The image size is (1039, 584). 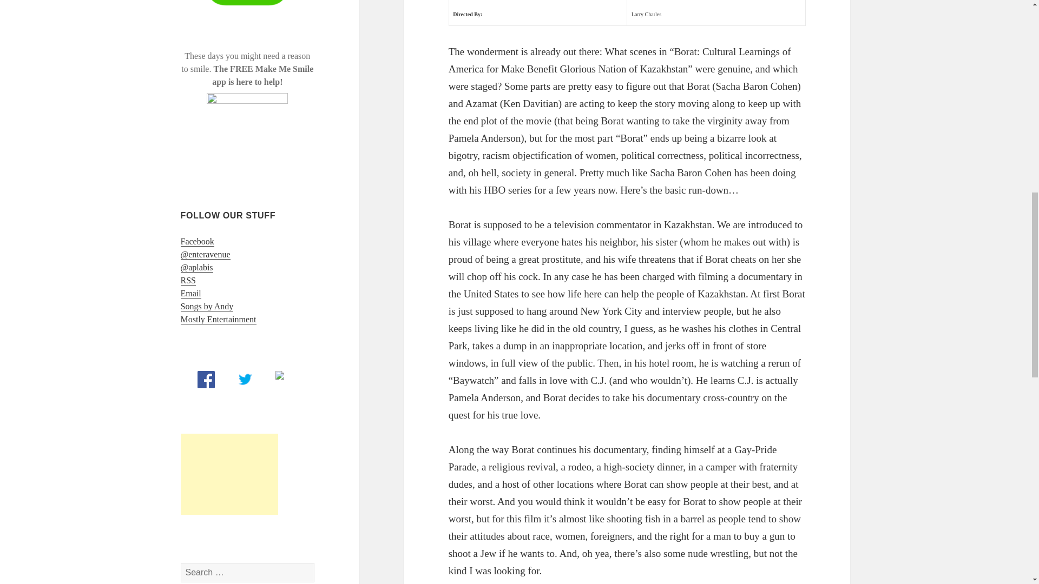 What do you see at coordinates (188, 280) in the screenshot?
I see `RSS` at bounding box center [188, 280].